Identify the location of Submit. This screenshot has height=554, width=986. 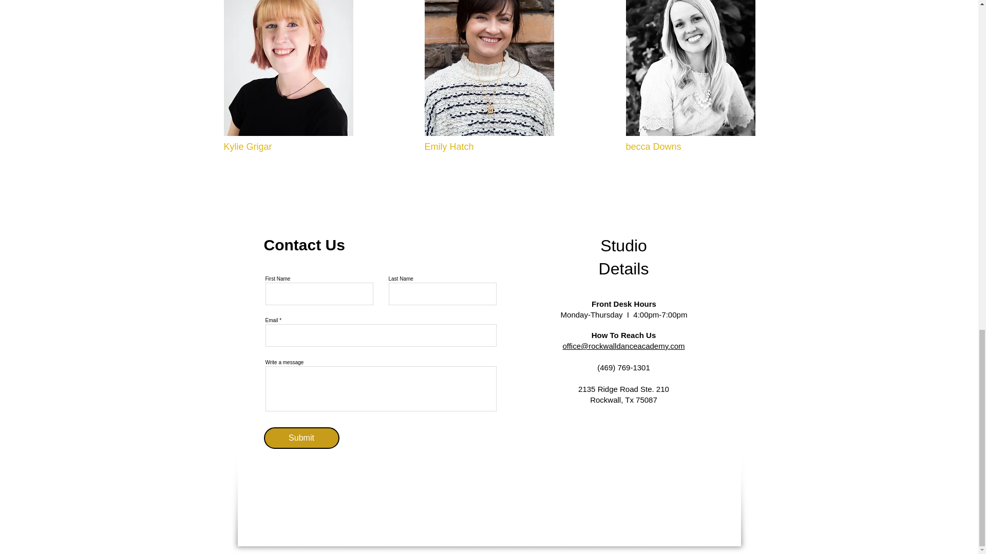
(301, 438).